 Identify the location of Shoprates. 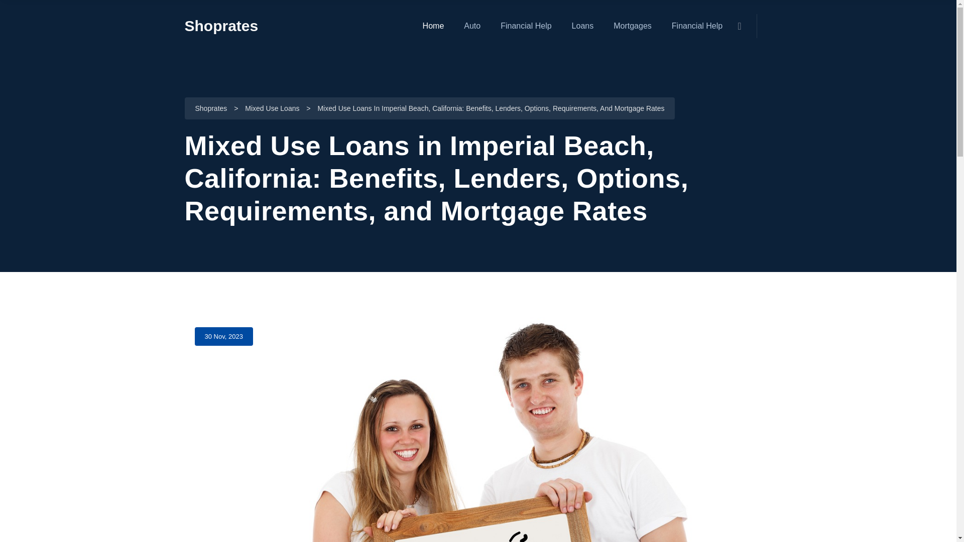
(221, 26).